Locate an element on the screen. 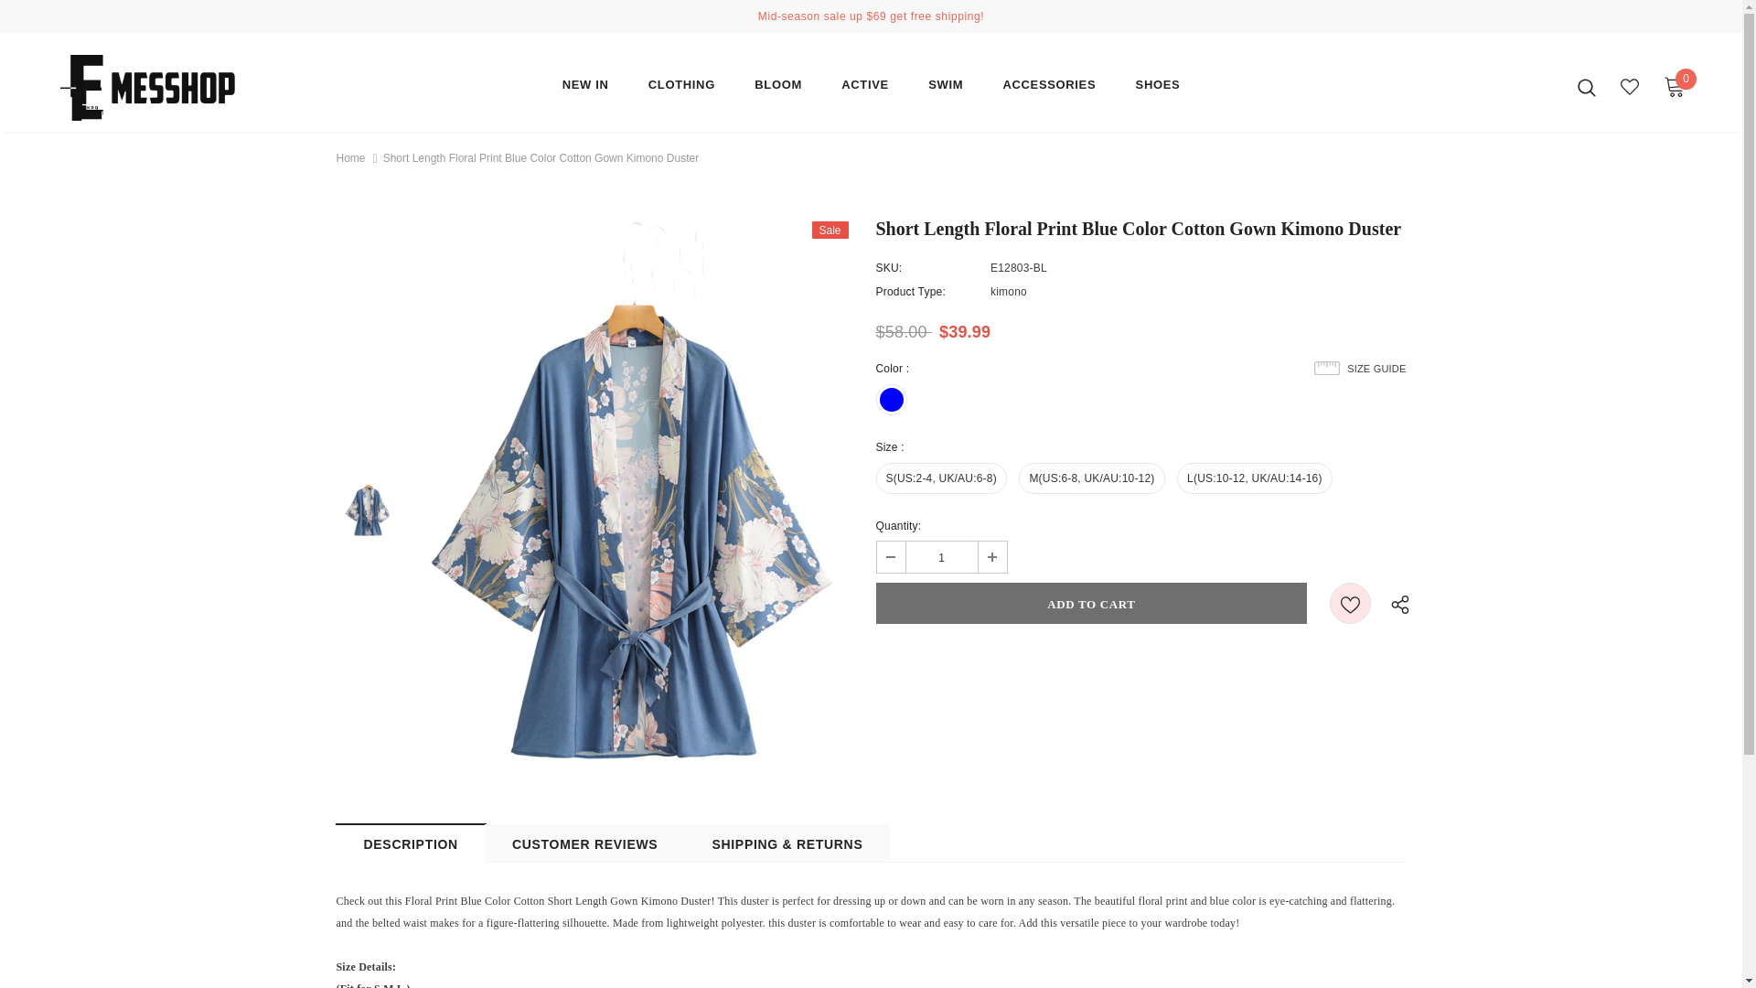  Add to cart is located at coordinates (1092, 603).